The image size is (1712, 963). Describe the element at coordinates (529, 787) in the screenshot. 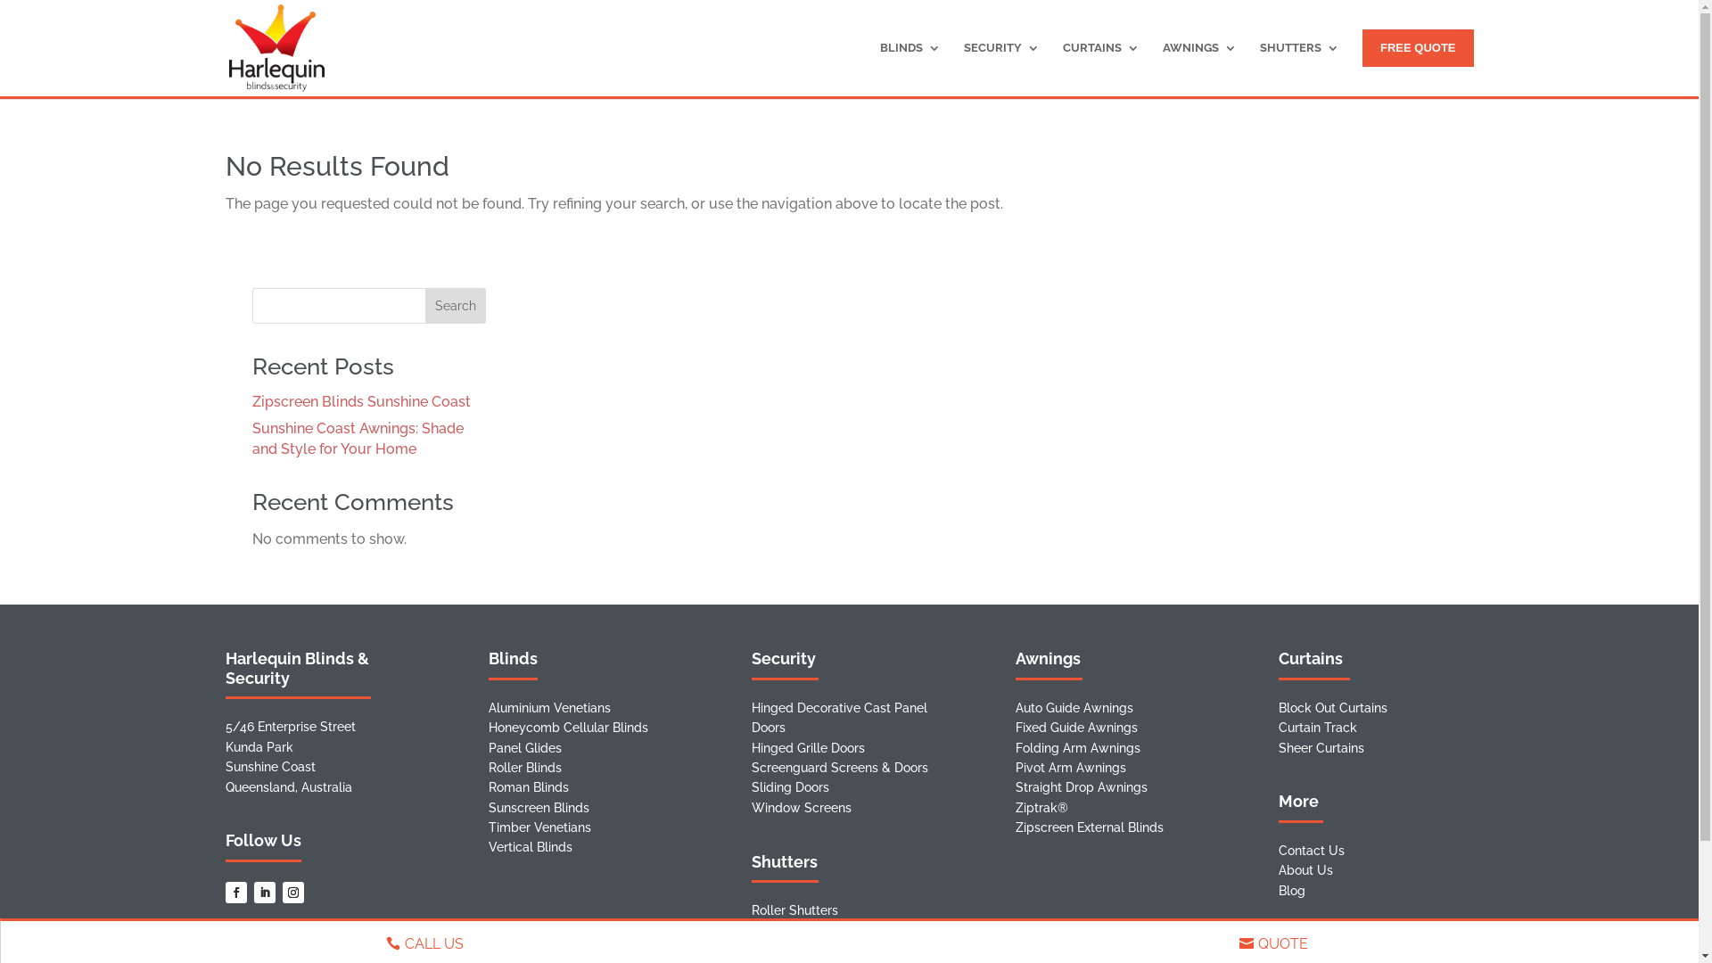

I see `Roman Blinds` at that location.